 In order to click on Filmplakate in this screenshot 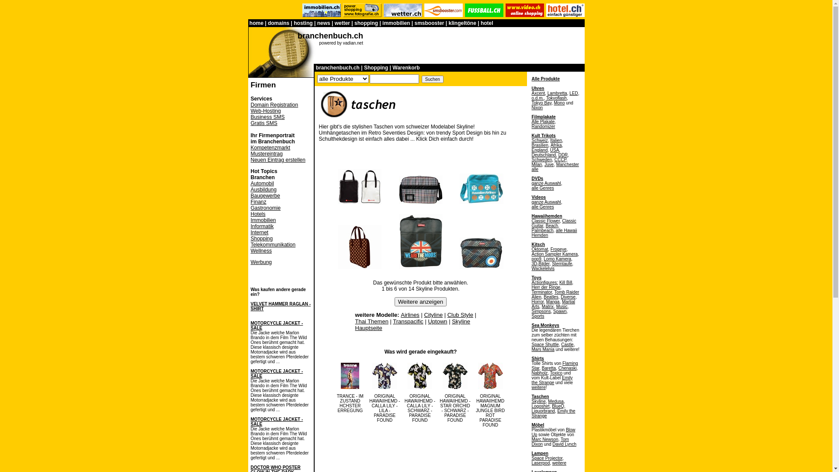, I will do `click(544, 117)`.